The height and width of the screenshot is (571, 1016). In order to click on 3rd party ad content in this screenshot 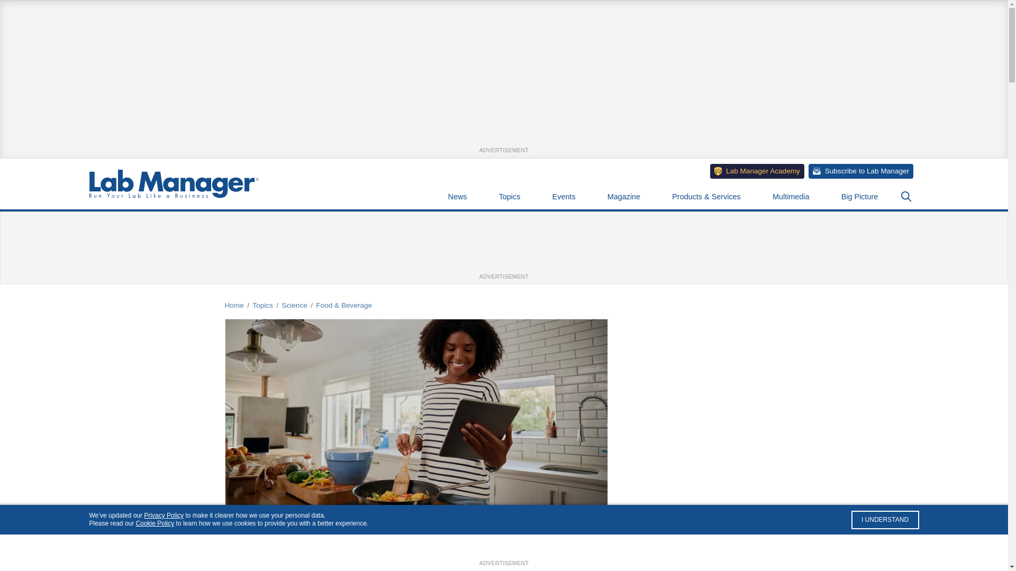, I will do `click(504, 248)`.